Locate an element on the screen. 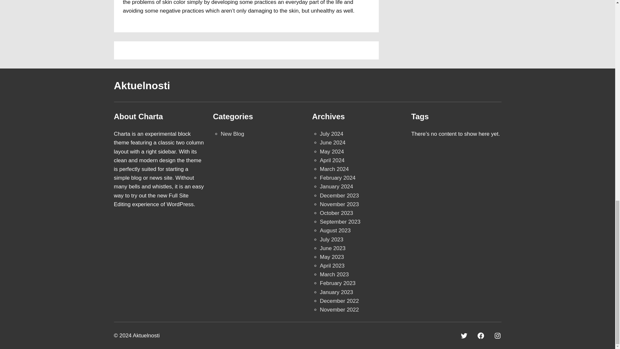 Image resolution: width=620 pixels, height=349 pixels. May 2024 is located at coordinates (332, 152).